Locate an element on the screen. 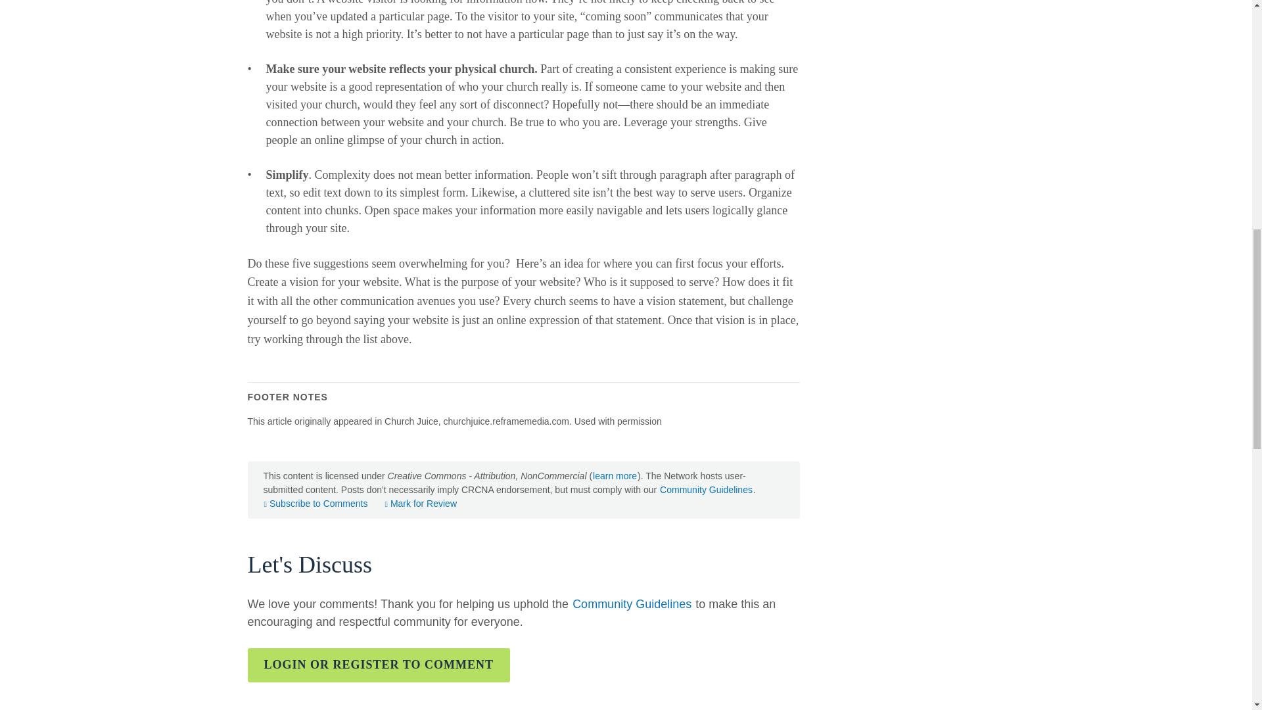 This screenshot has height=710, width=1262. Community Guidelines is located at coordinates (706, 489).